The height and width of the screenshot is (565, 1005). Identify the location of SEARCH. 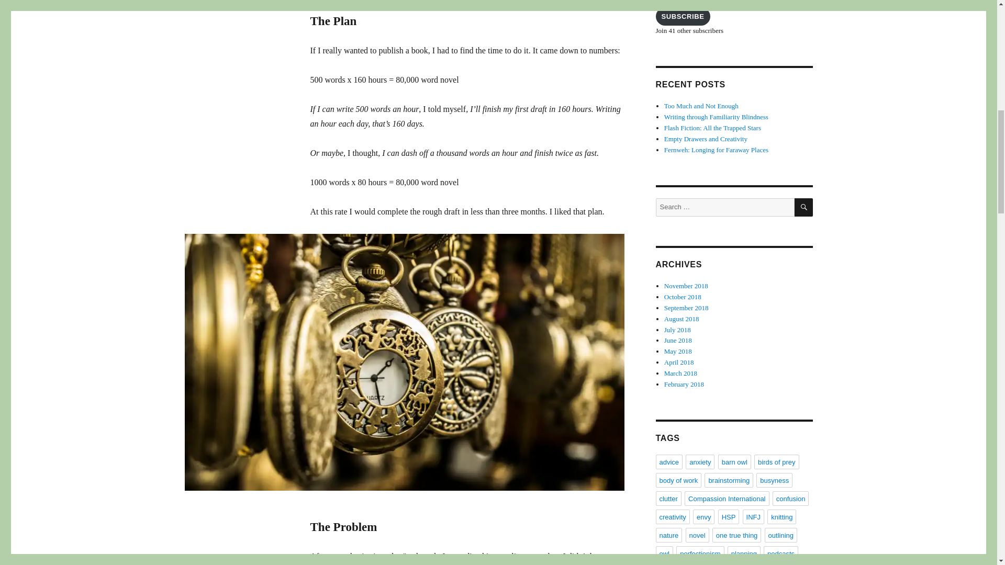
(804, 207).